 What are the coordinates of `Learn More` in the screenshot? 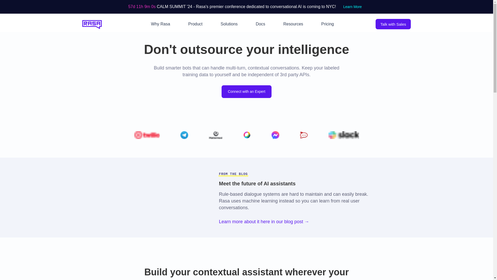 It's located at (352, 7).